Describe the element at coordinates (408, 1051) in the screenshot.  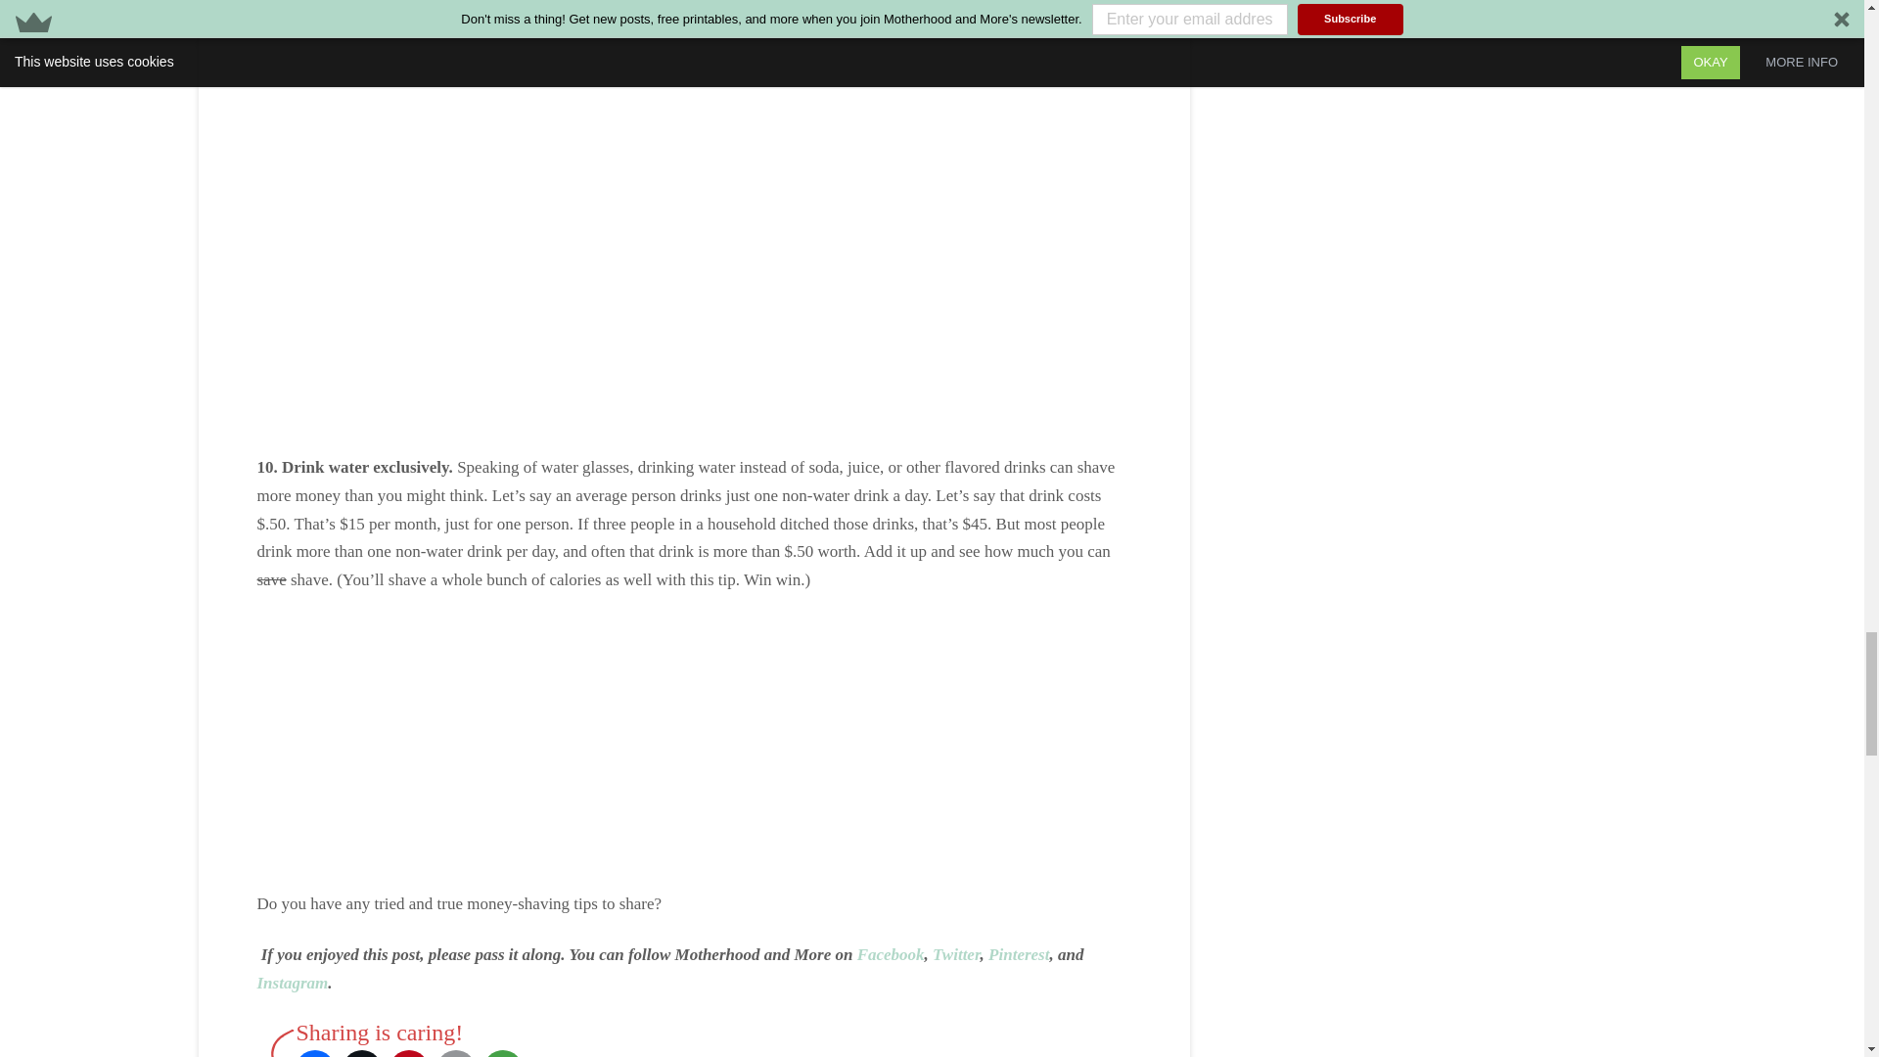
I see `Pinterest` at that location.